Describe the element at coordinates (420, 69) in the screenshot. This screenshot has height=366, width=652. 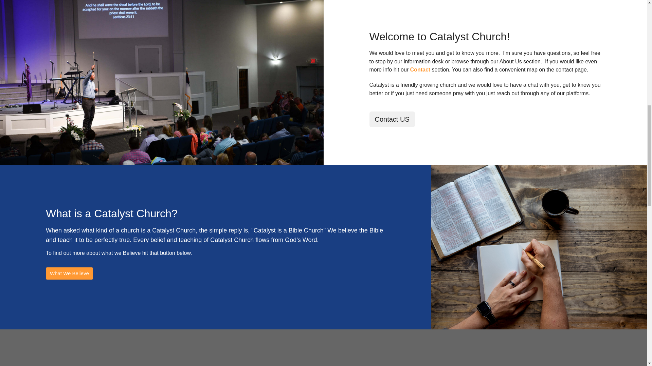
I see `Contact` at that location.